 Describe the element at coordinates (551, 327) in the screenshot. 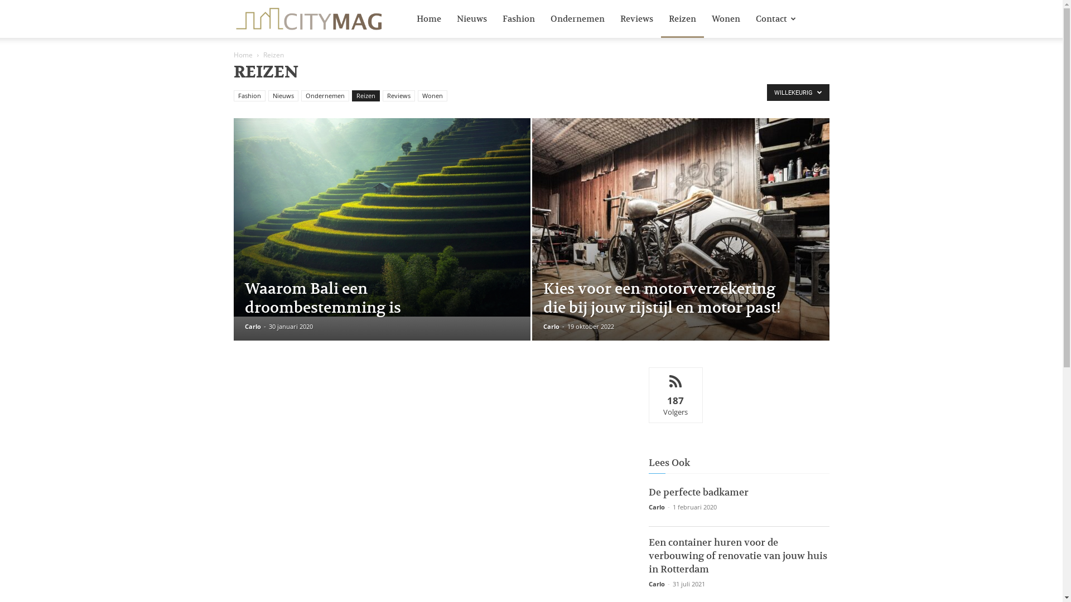

I see `Carlo` at that location.